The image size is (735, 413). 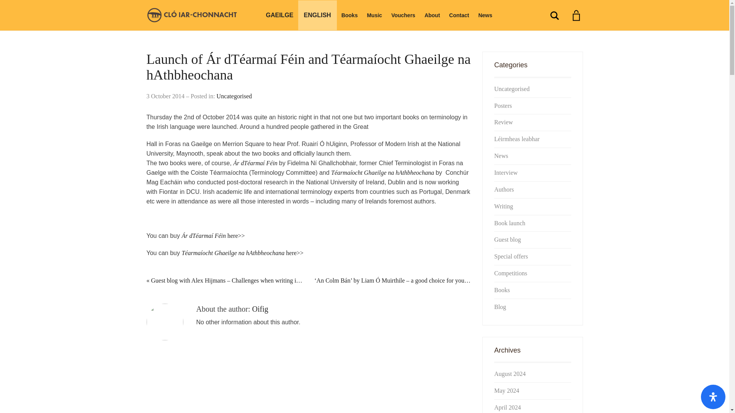 What do you see at coordinates (317, 15) in the screenshot?
I see `ENGLISH` at bounding box center [317, 15].